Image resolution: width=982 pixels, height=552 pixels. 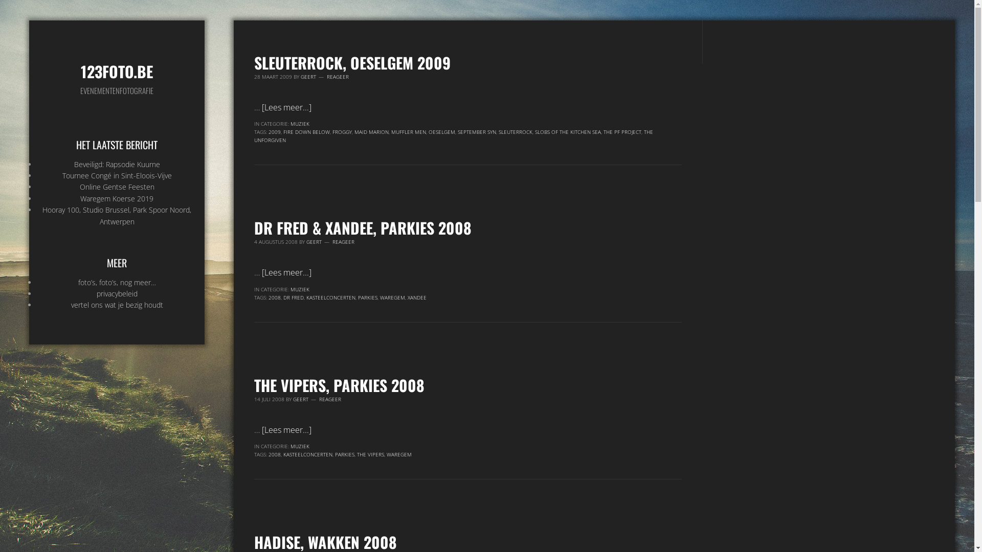 I want to click on THE PF PROJECT, so click(x=622, y=132).